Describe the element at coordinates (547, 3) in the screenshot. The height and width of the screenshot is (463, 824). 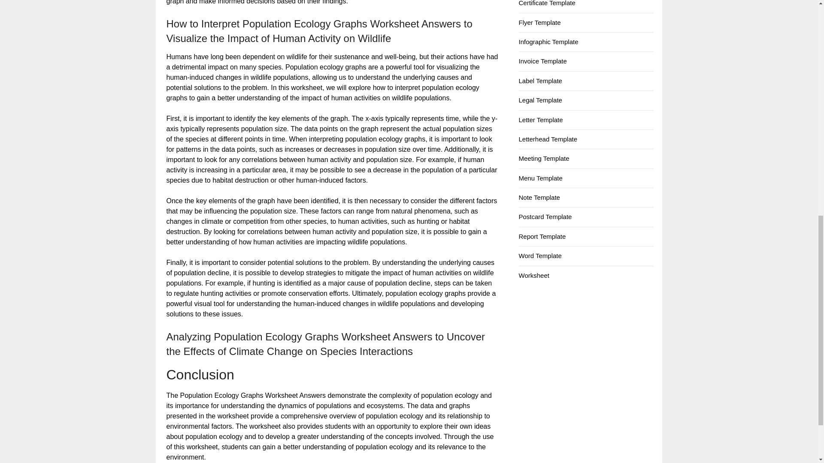
I see `Certificate Template` at that location.